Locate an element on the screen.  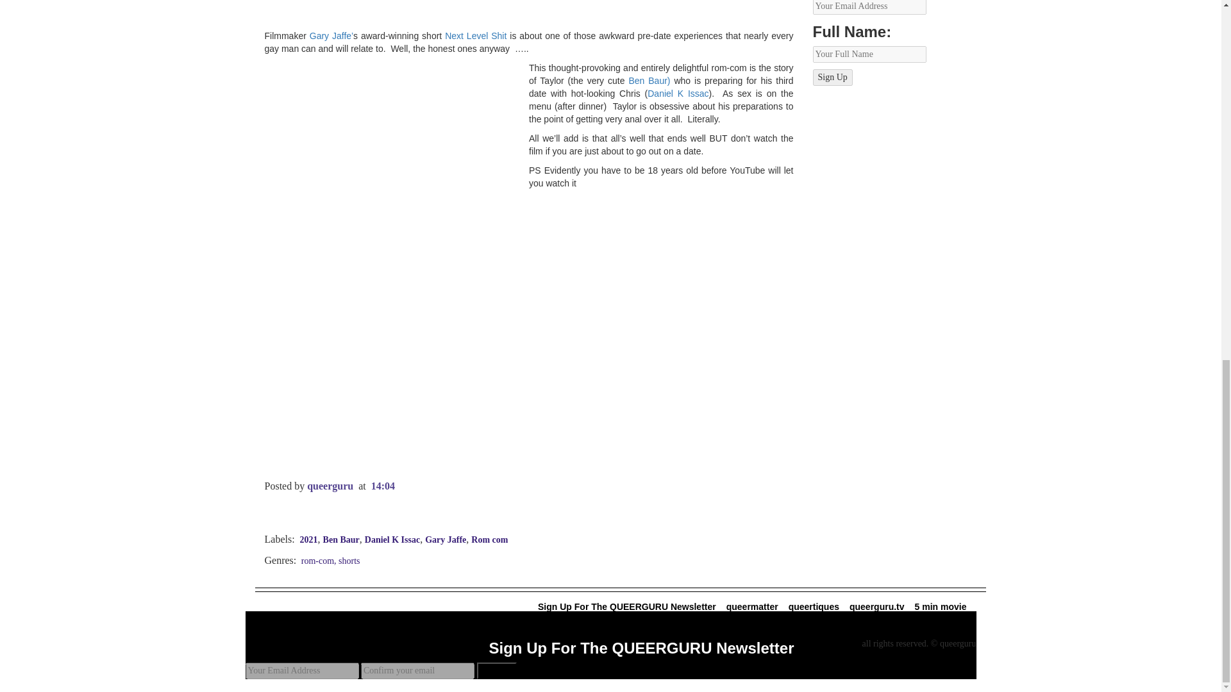
Daniel K Issac is located at coordinates (392, 540).